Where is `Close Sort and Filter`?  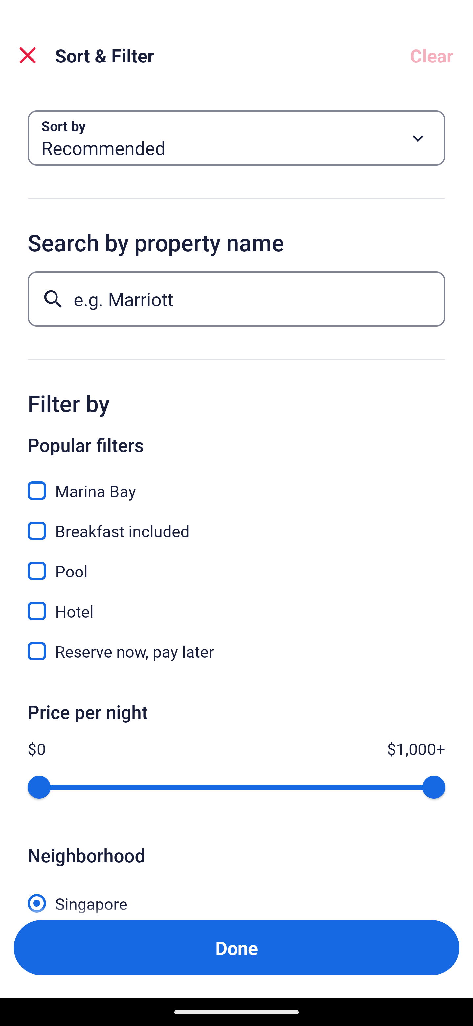 Close Sort and Filter is located at coordinates (28, 55).